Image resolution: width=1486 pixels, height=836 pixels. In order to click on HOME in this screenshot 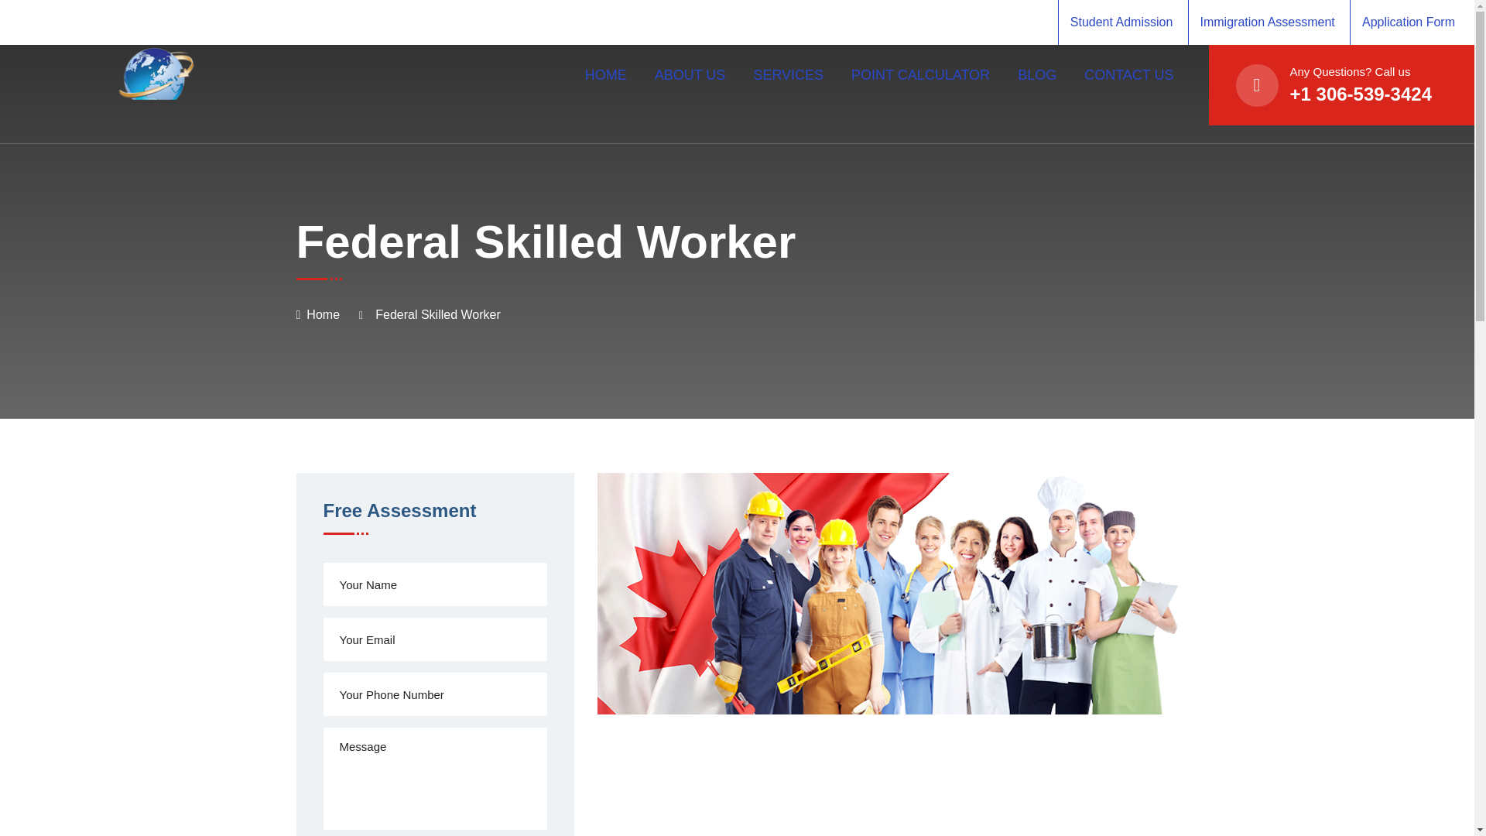, I will do `click(606, 75)`.